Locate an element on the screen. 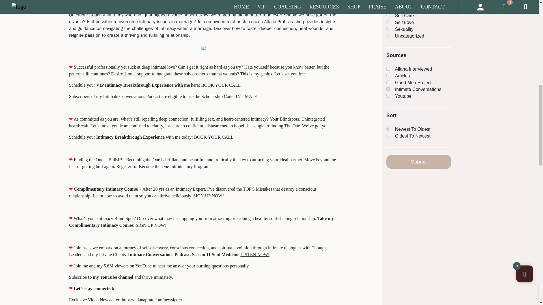  intimate-conversations is located at coordinates (388, 89).